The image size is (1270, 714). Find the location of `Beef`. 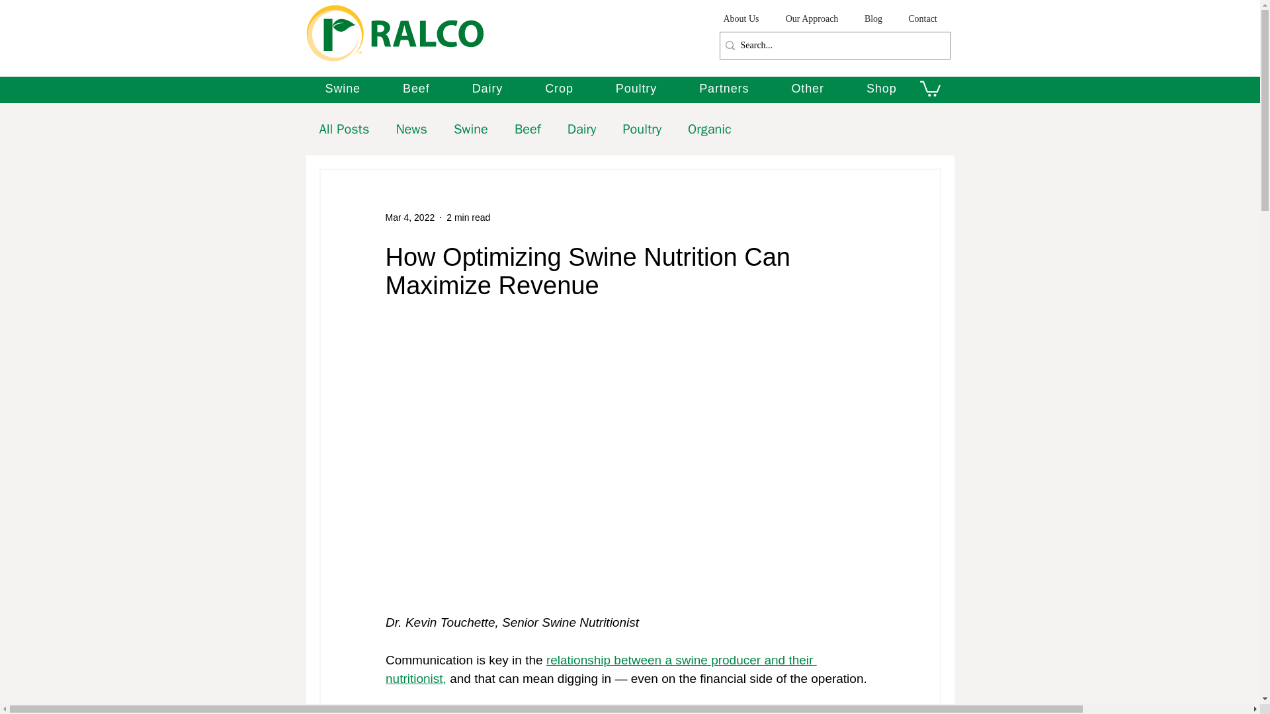

Beef is located at coordinates (416, 89).